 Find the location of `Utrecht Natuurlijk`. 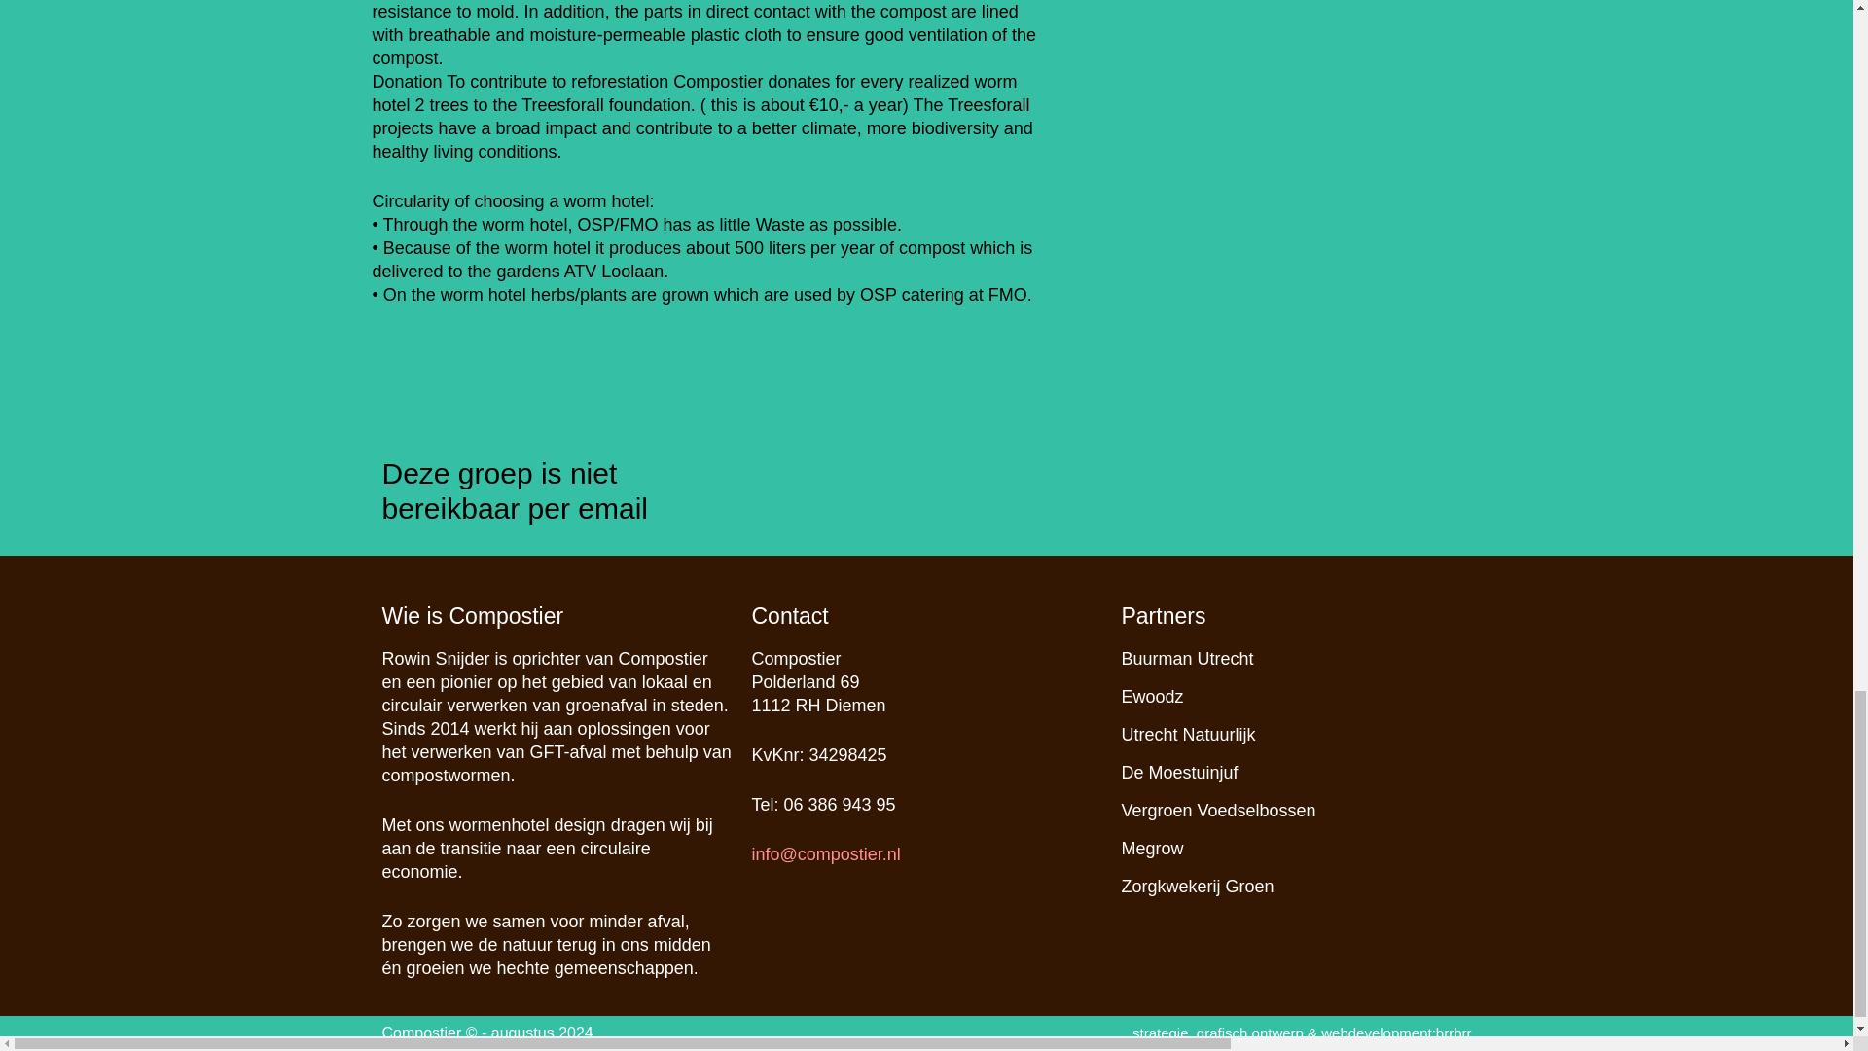

Utrecht Natuurlijk is located at coordinates (1188, 734).